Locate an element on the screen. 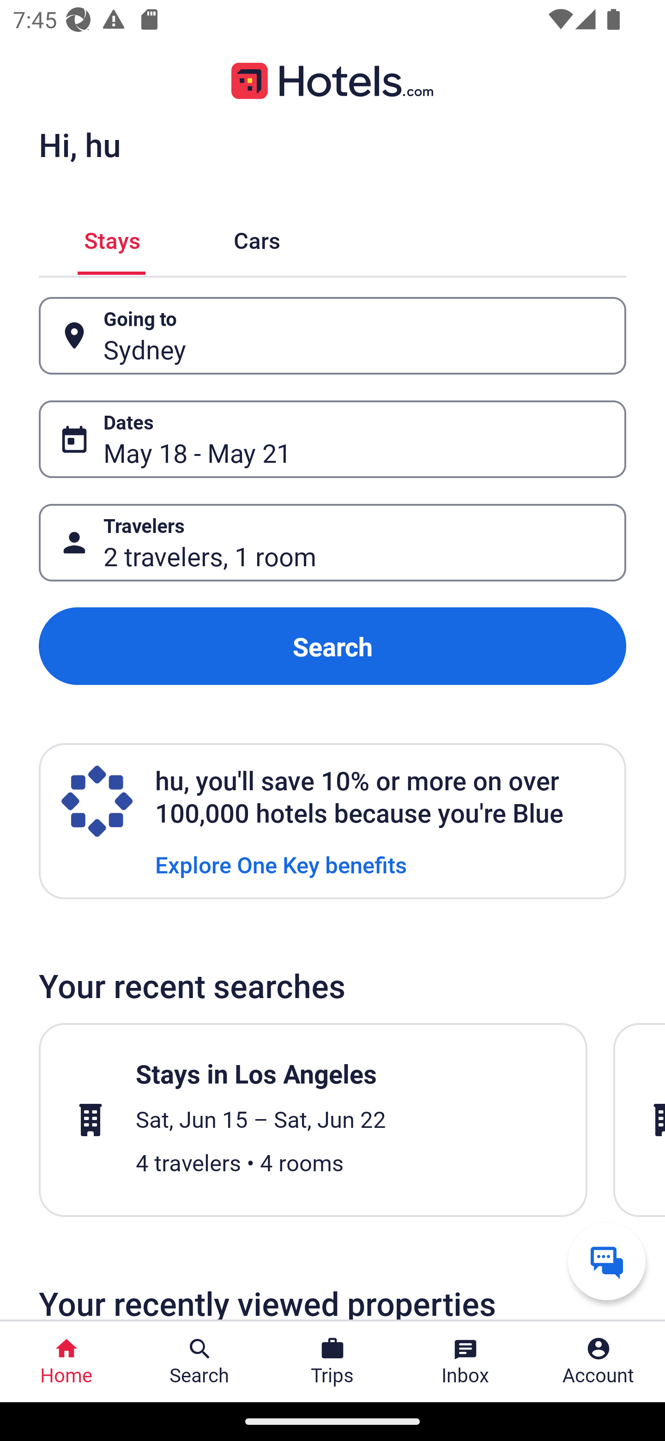 Image resolution: width=665 pixels, height=1441 pixels. Trips Trips Button is located at coordinates (332, 1362).